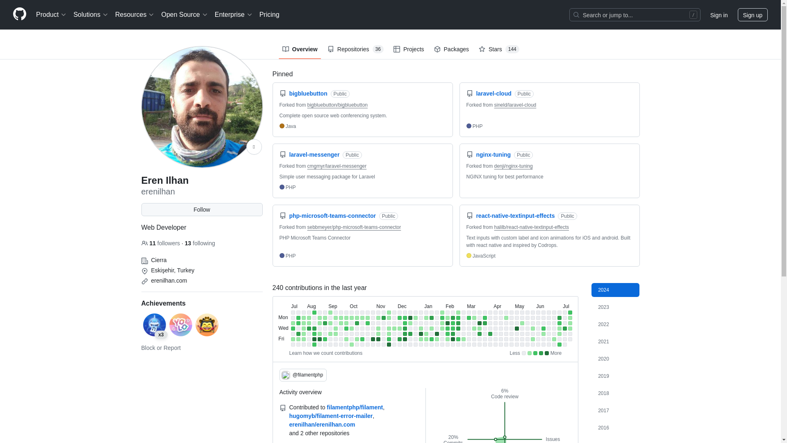 The width and height of the screenshot is (787, 443). Describe the element at coordinates (91, 15) in the screenshot. I see `Solutions` at that location.